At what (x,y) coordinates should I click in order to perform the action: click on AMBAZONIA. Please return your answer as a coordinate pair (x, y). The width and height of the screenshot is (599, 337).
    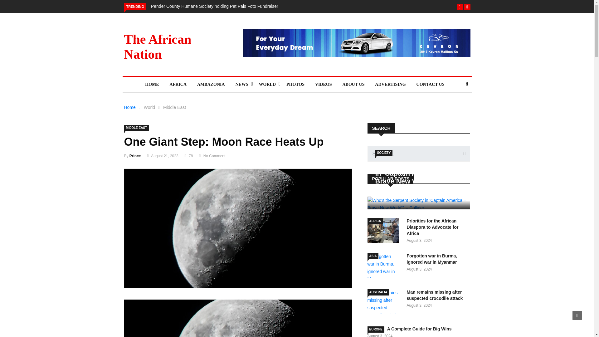
    Looking at the image, I should click on (211, 84).